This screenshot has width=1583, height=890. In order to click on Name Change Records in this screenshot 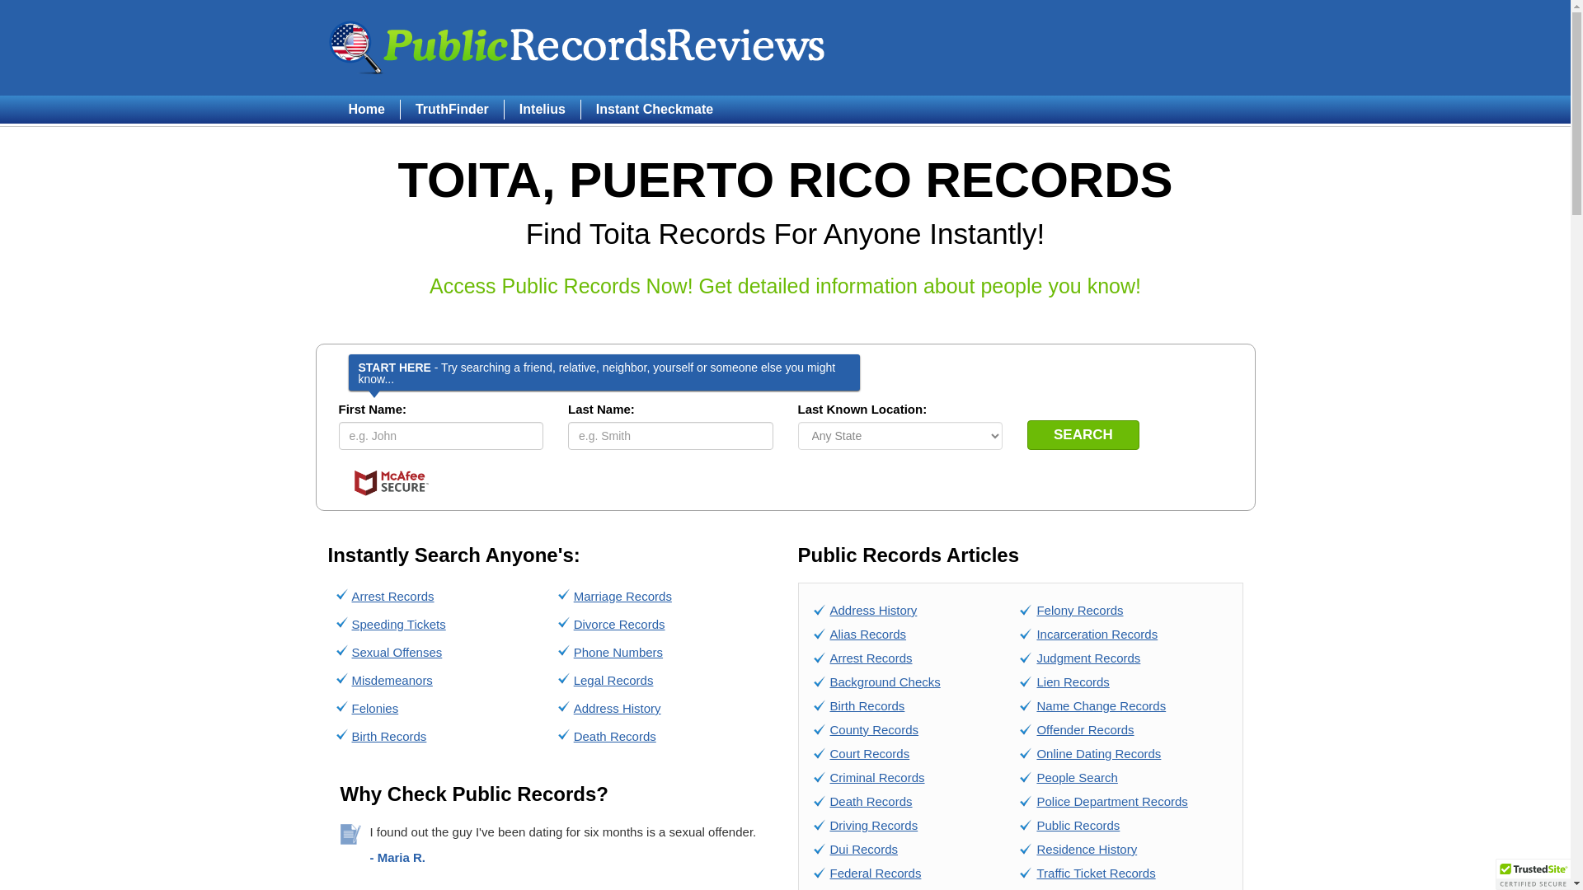, I will do `click(1101, 705)`.